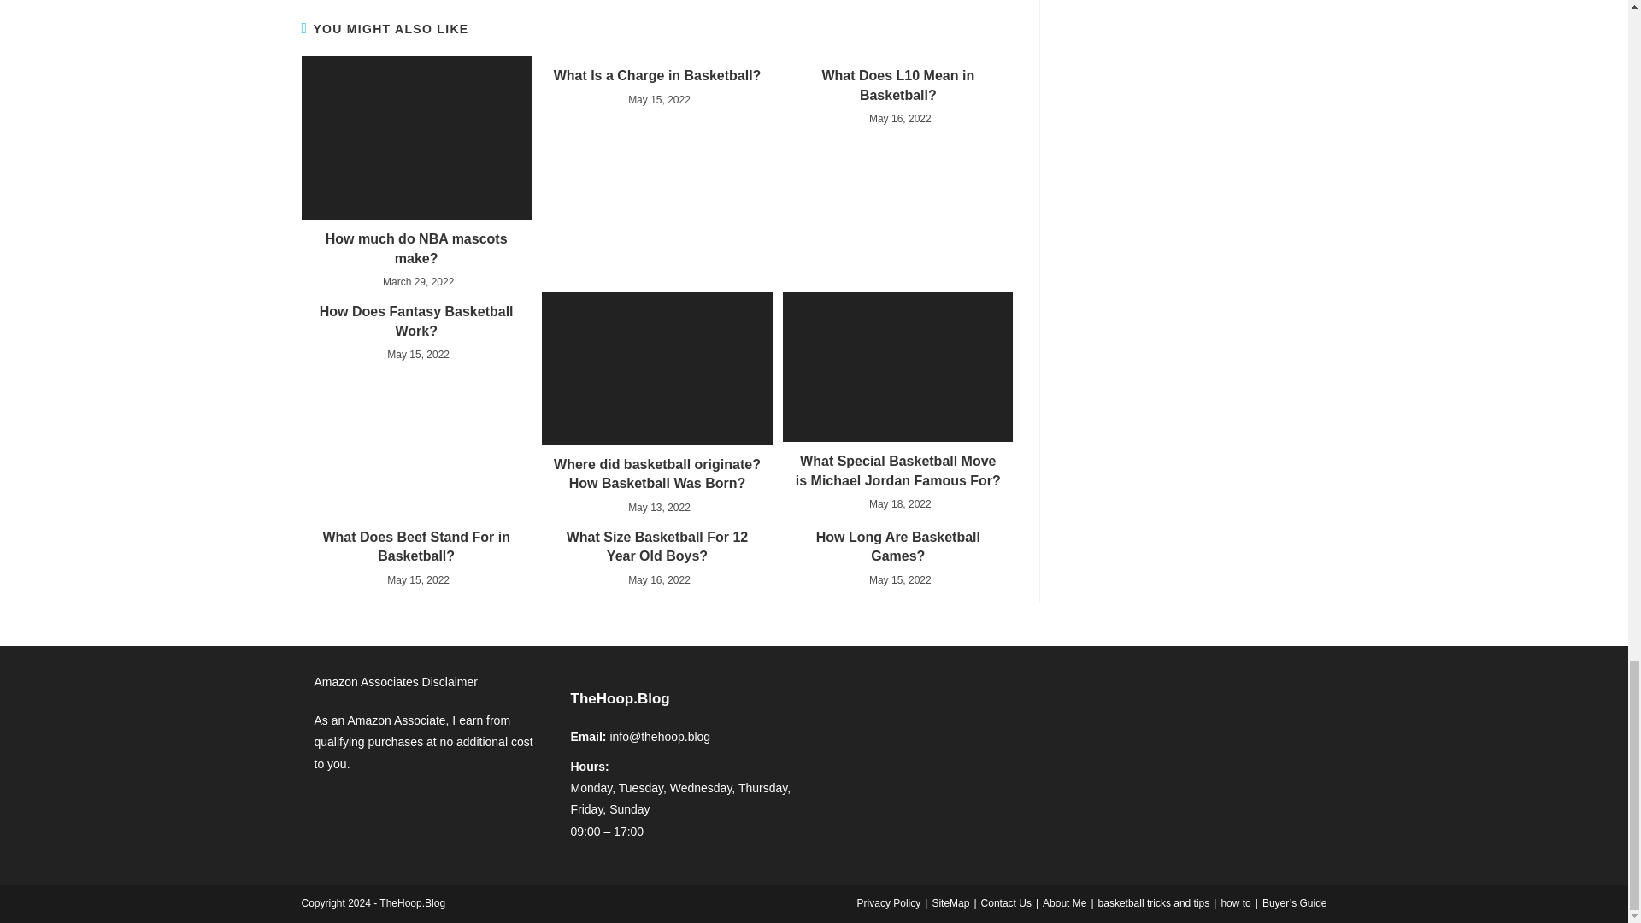 The image size is (1641, 923). Describe the element at coordinates (415, 138) in the screenshot. I see `How much do NBA mascots make? 1` at that location.